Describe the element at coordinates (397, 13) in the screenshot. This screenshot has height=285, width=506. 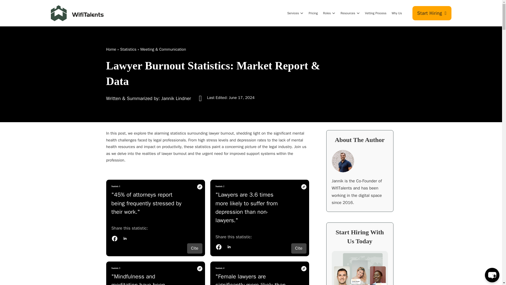
I see `Why Us` at that location.